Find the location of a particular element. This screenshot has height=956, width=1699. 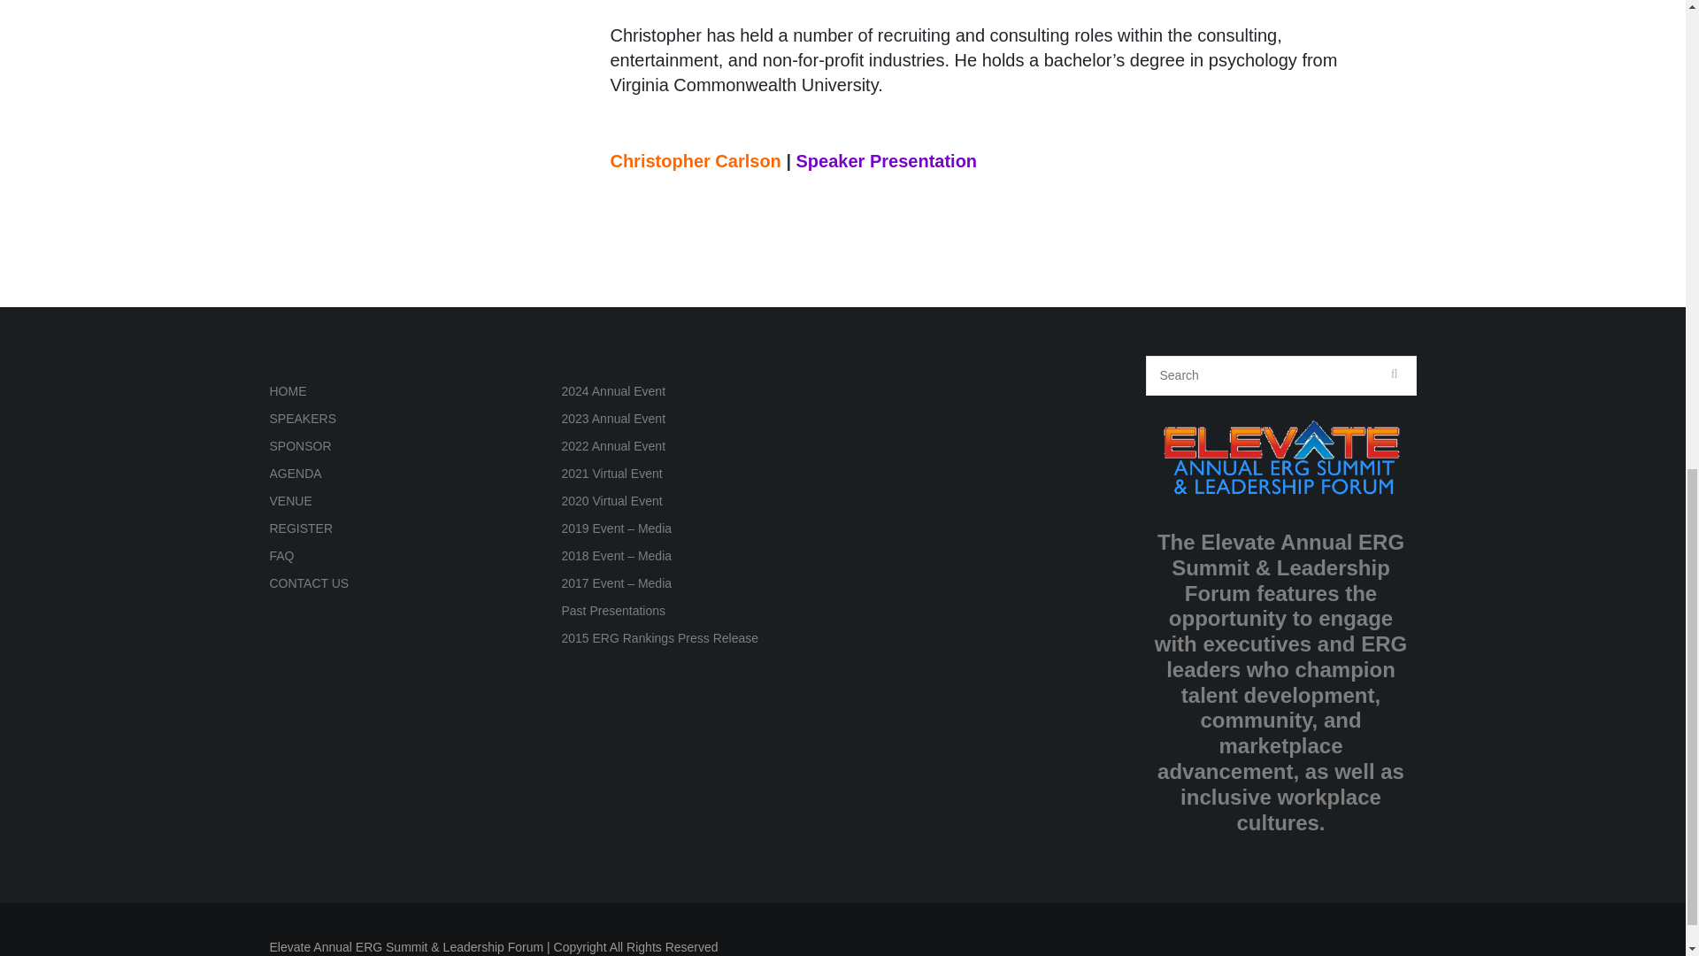

2021 Virtual Event is located at coordinates (611, 474).